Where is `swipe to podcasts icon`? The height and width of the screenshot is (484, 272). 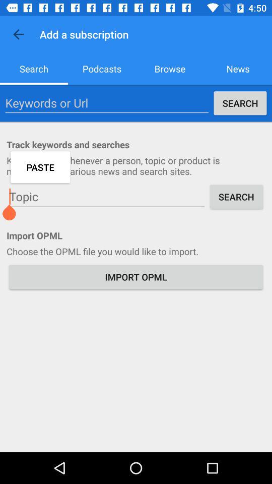
swipe to podcasts icon is located at coordinates (102, 69).